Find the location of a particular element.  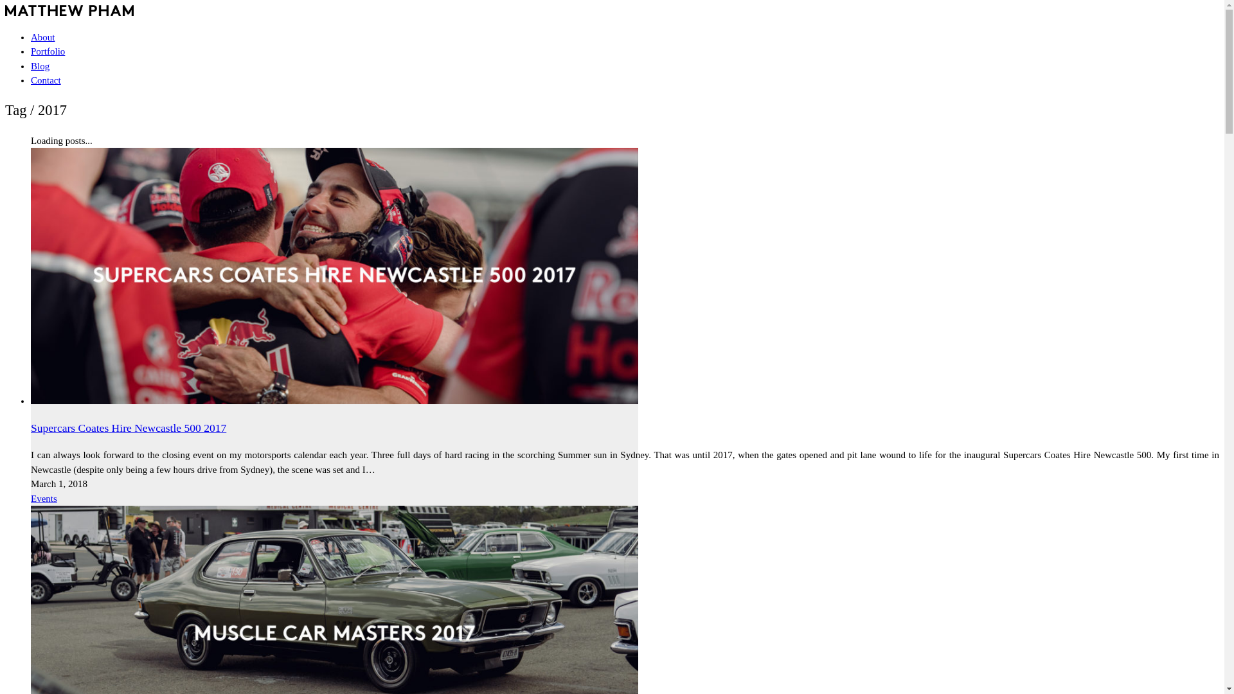

Events is located at coordinates (44, 499).